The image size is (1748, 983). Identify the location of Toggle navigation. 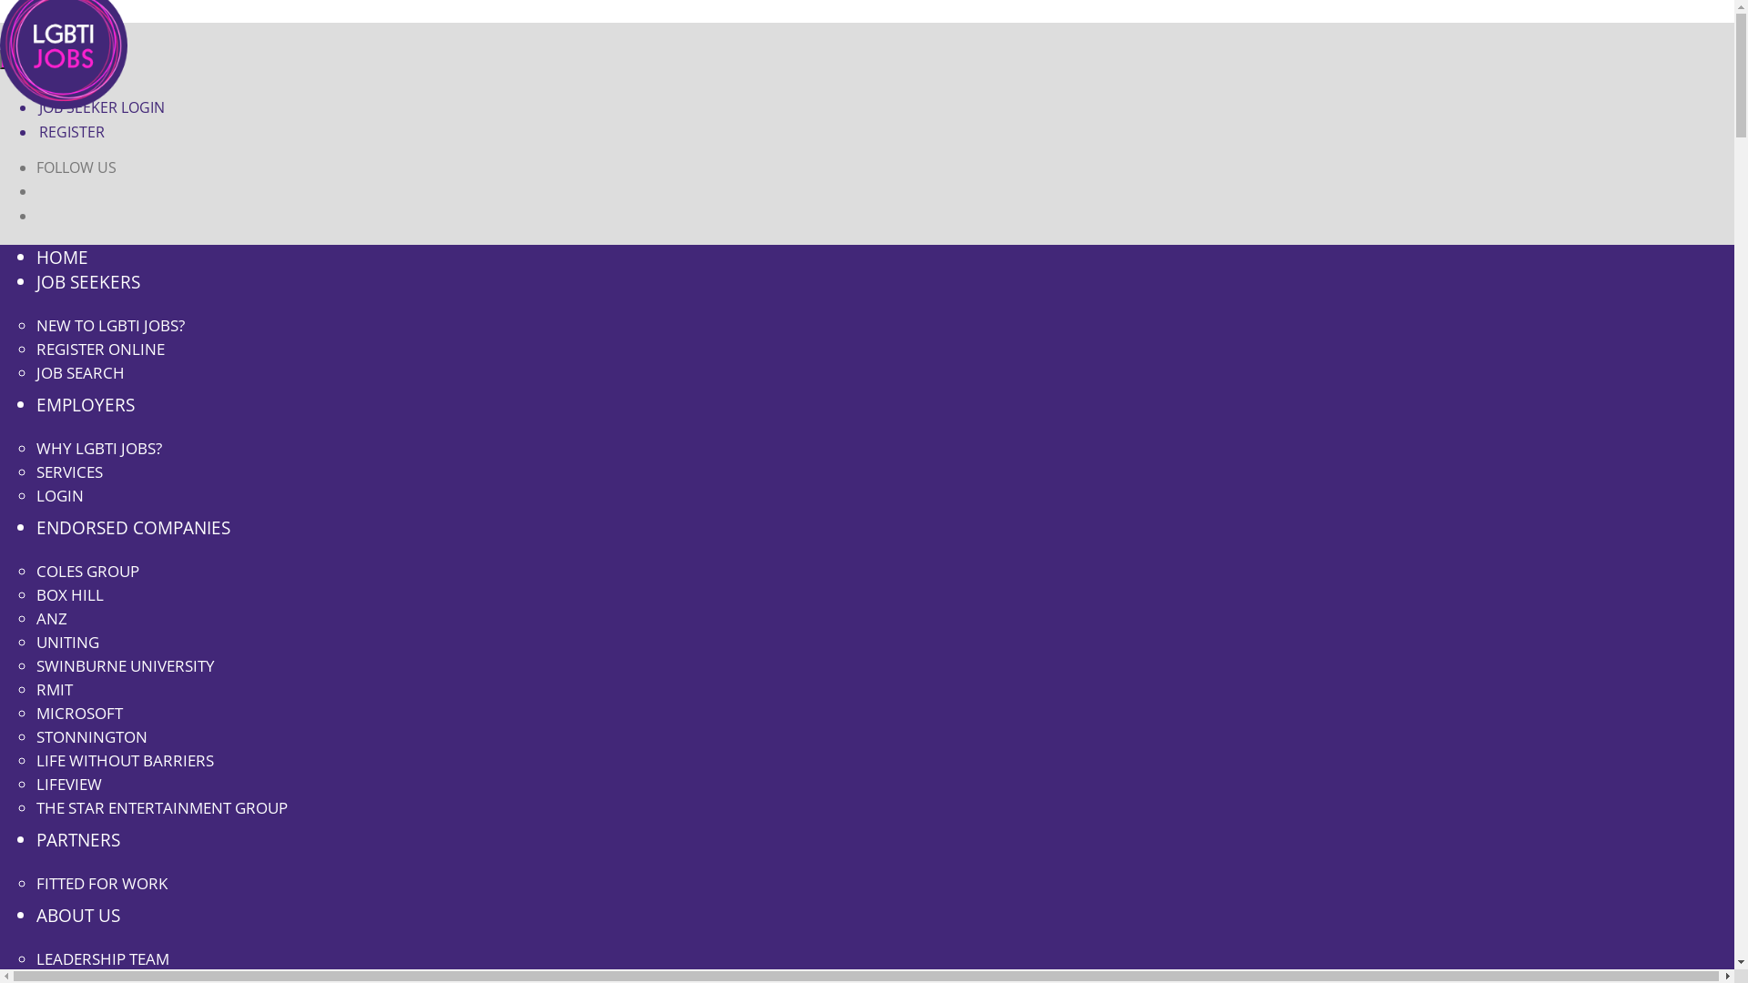
(55, 60).